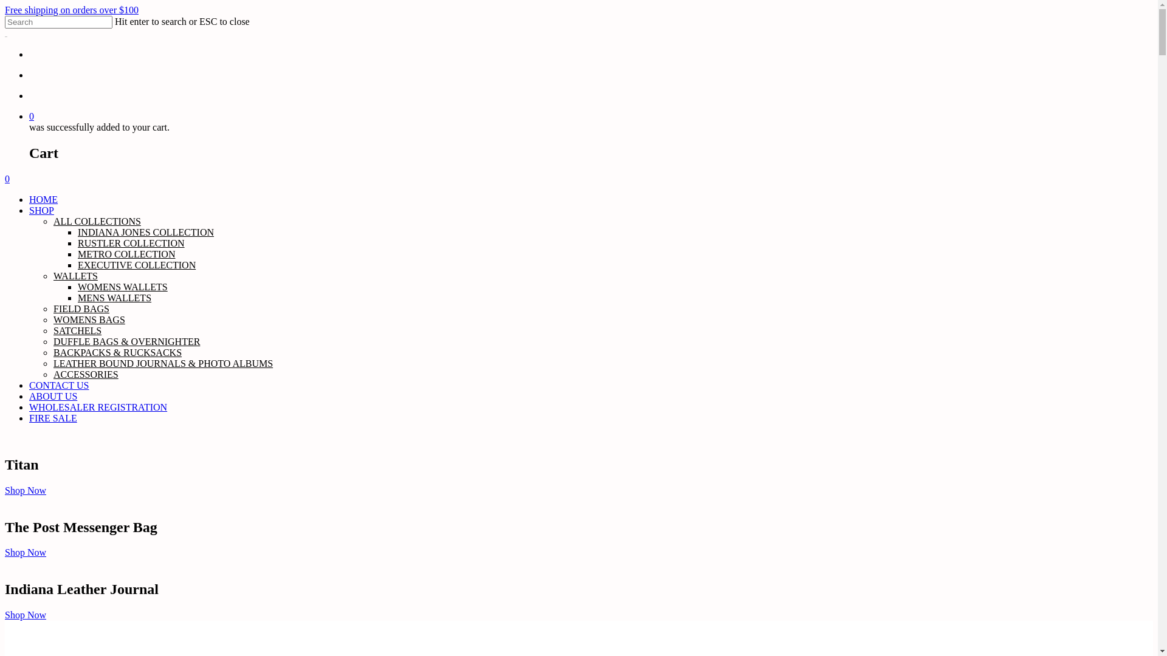  Describe the element at coordinates (146, 232) in the screenshot. I see `INDIANA JONES COLLECTION` at that location.